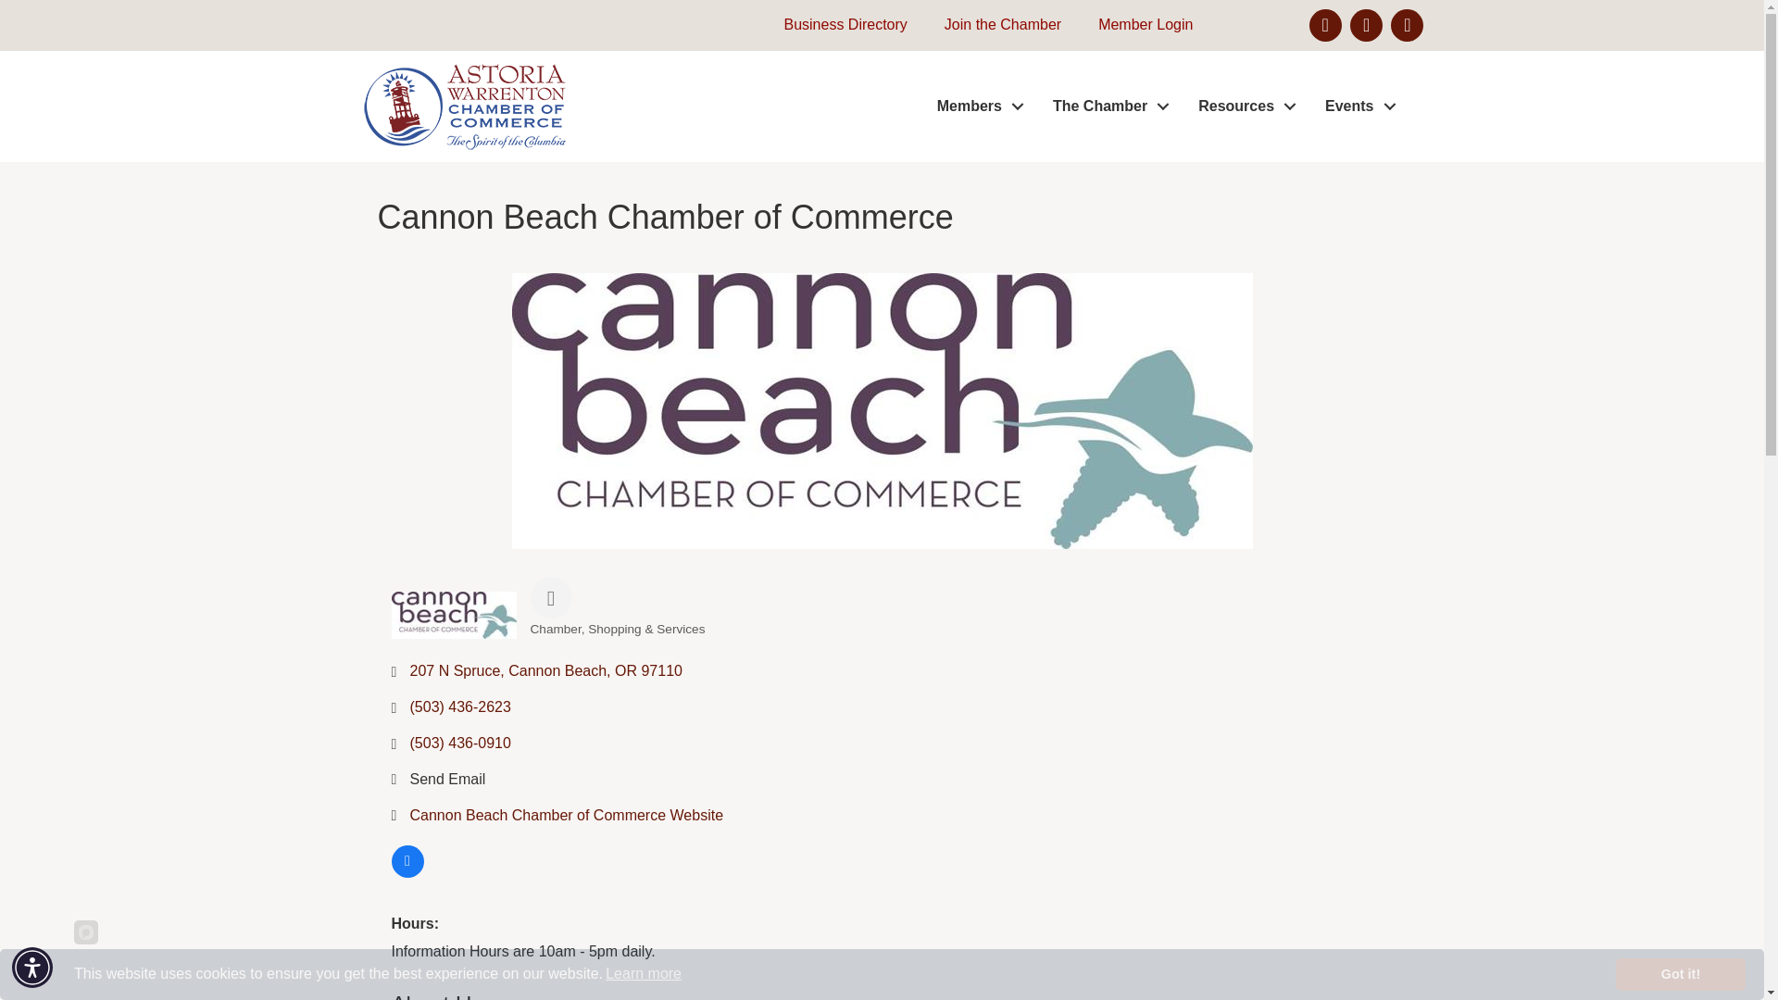 This screenshot has width=1778, height=1000. What do you see at coordinates (32, 967) in the screenshot?
I see `Accessibility Menu` at bounding box center [32, 967].